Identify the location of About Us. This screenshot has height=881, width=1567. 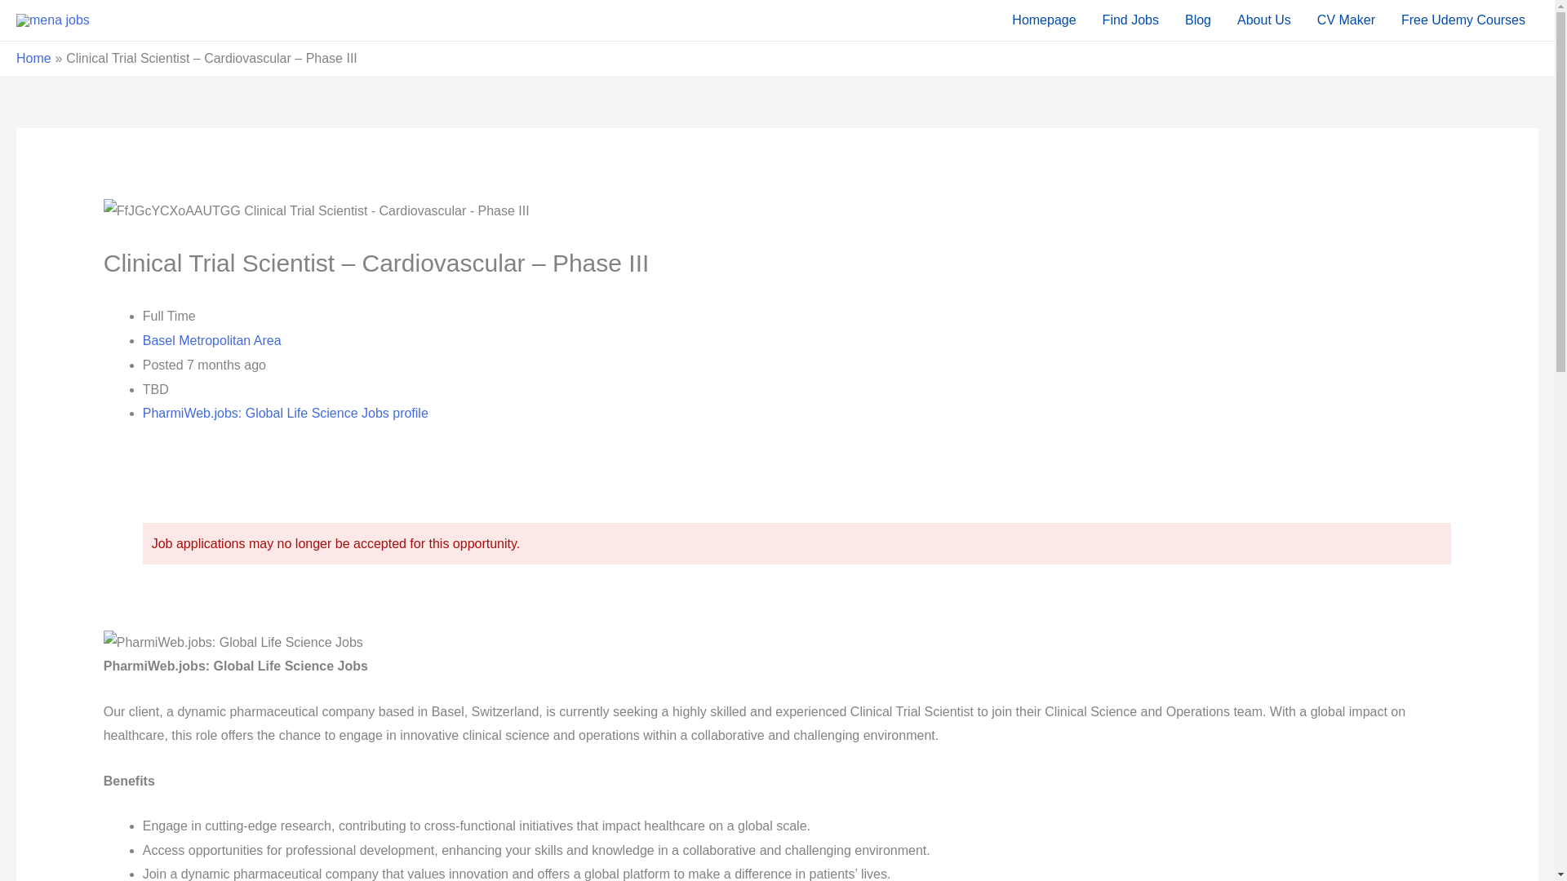
(1263, 20).